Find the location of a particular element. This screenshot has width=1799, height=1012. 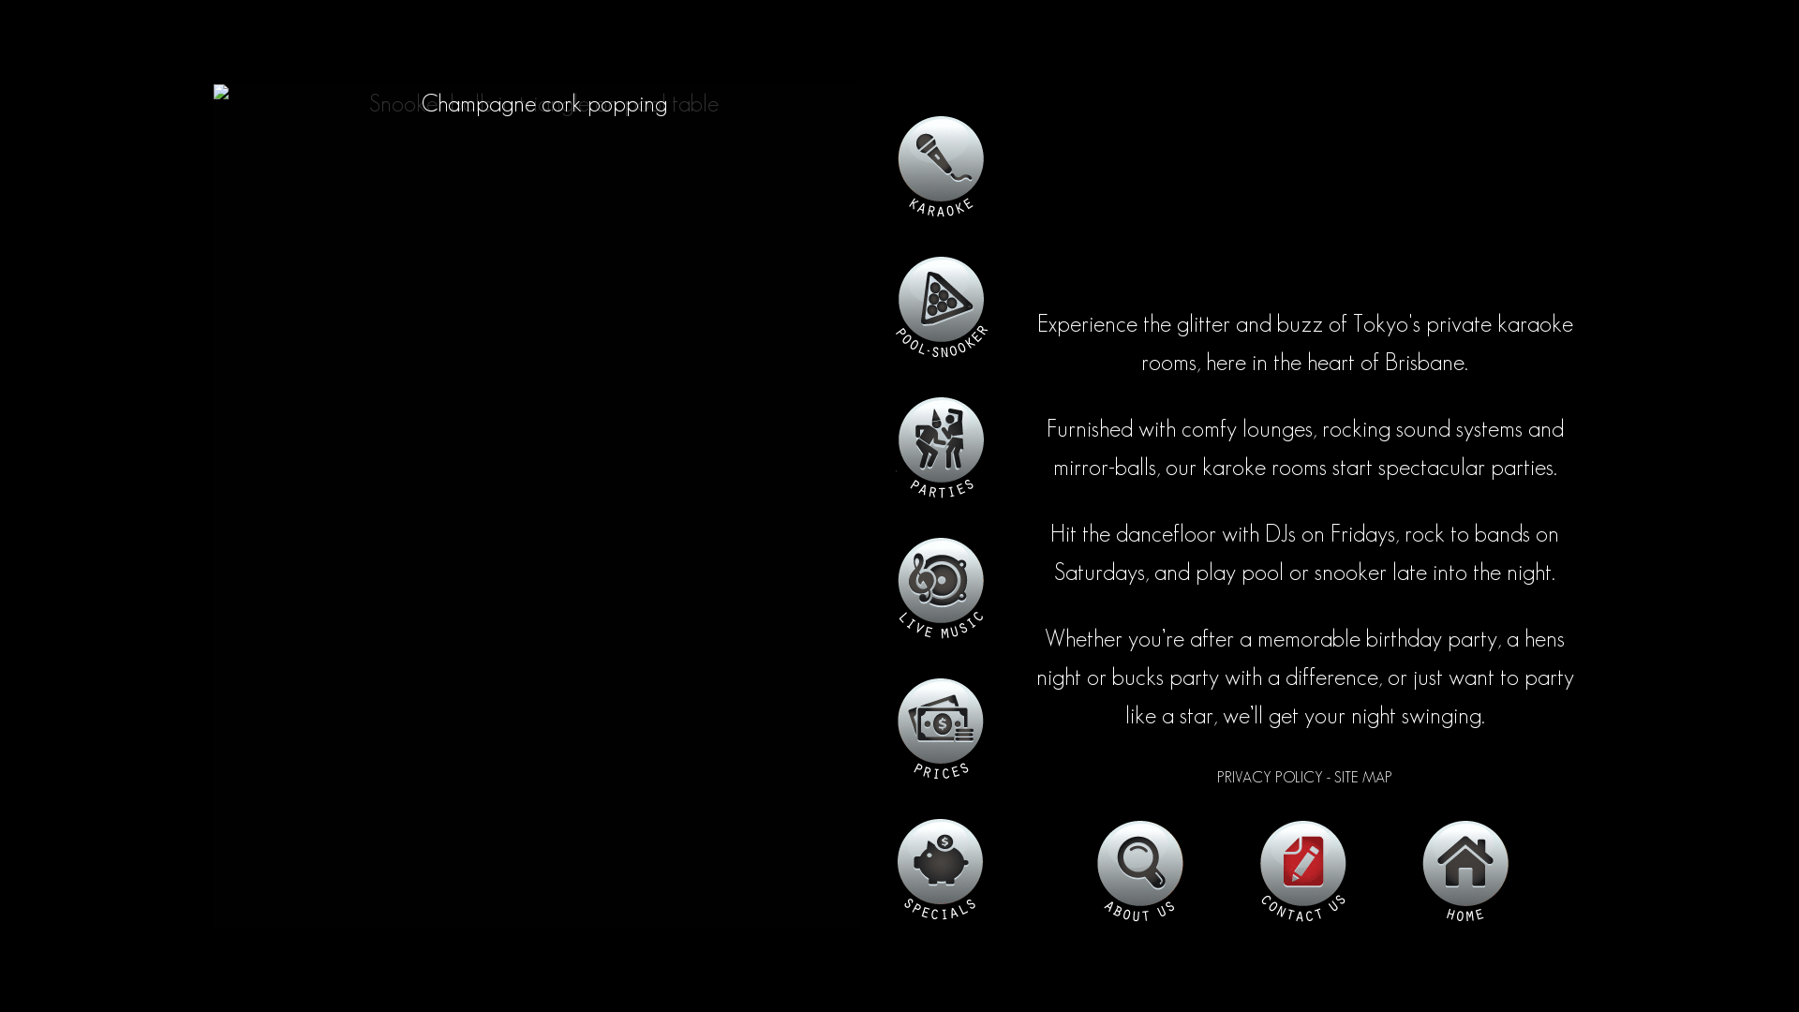

0 is located at coordinates (1468, 870).